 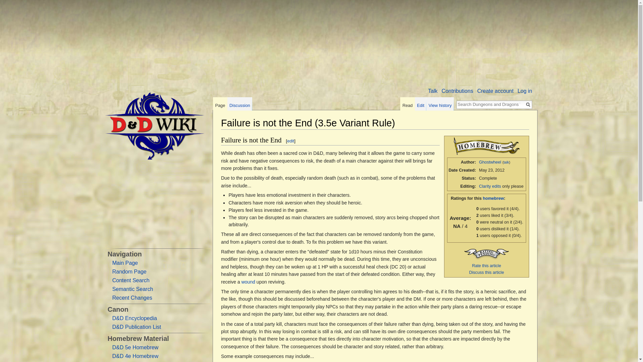 What do you see at coordinates (290, 141) in the screenshot?
I see `edit` at bounding box center [290, 141].